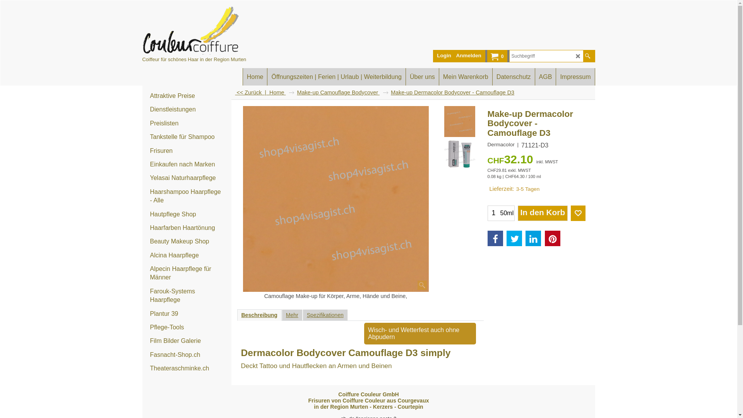  Describe the element at coordinates (546, 77) in the screenshot. I see `AGB` at that location.